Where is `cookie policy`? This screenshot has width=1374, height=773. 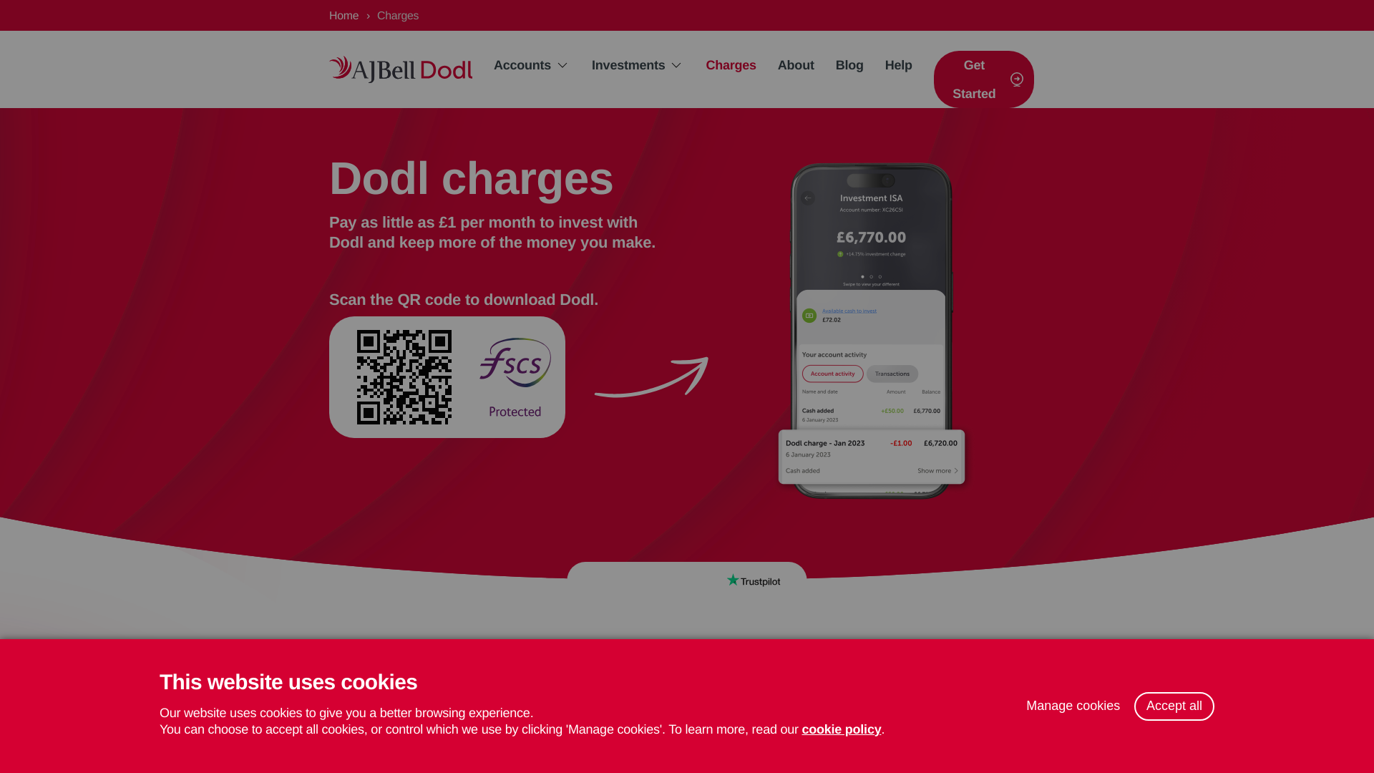
cookie policy is located at coordinates (840, 729).